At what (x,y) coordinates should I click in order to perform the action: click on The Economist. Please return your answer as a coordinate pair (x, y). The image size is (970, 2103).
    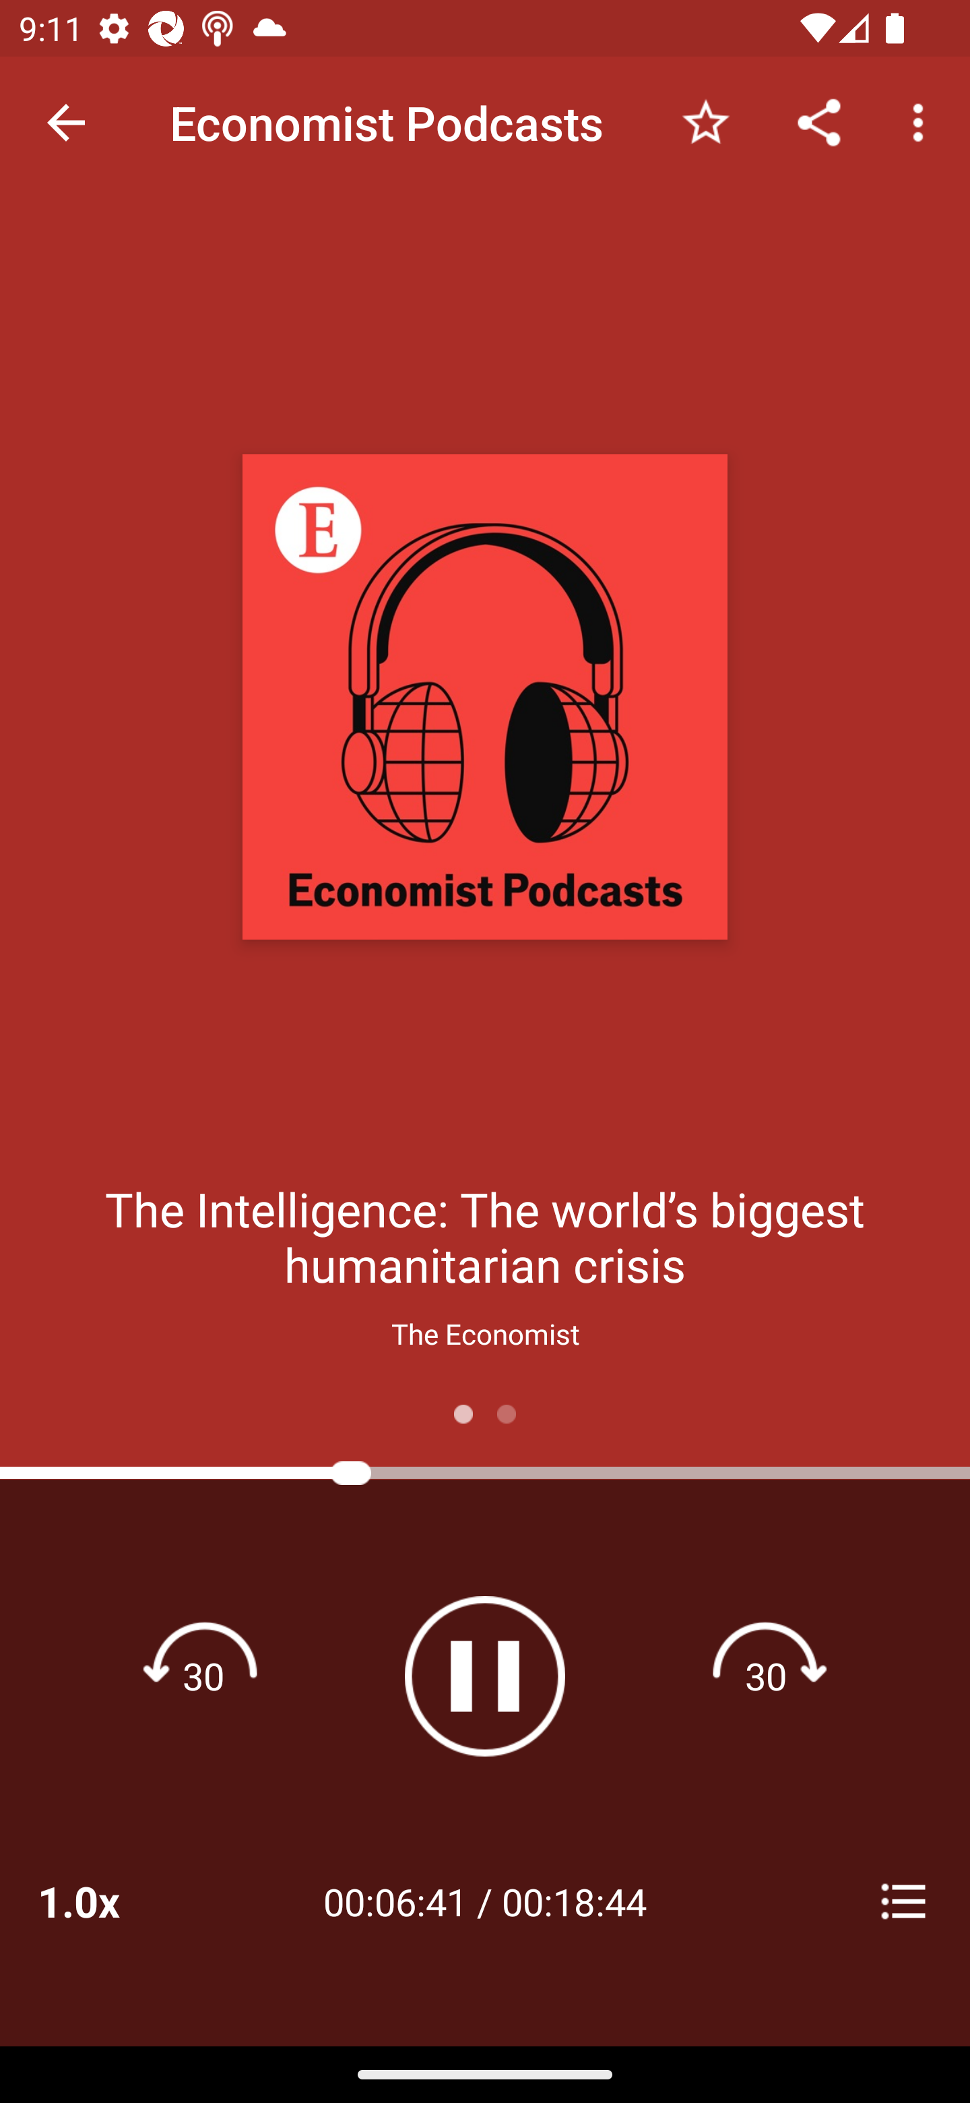
    Looking at the image, I should click on (485, 1333).